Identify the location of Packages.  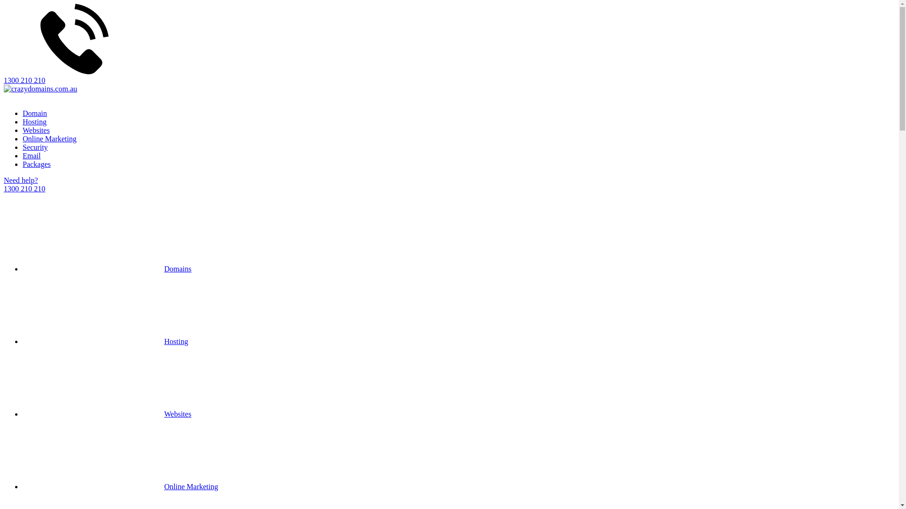
(37, 164).